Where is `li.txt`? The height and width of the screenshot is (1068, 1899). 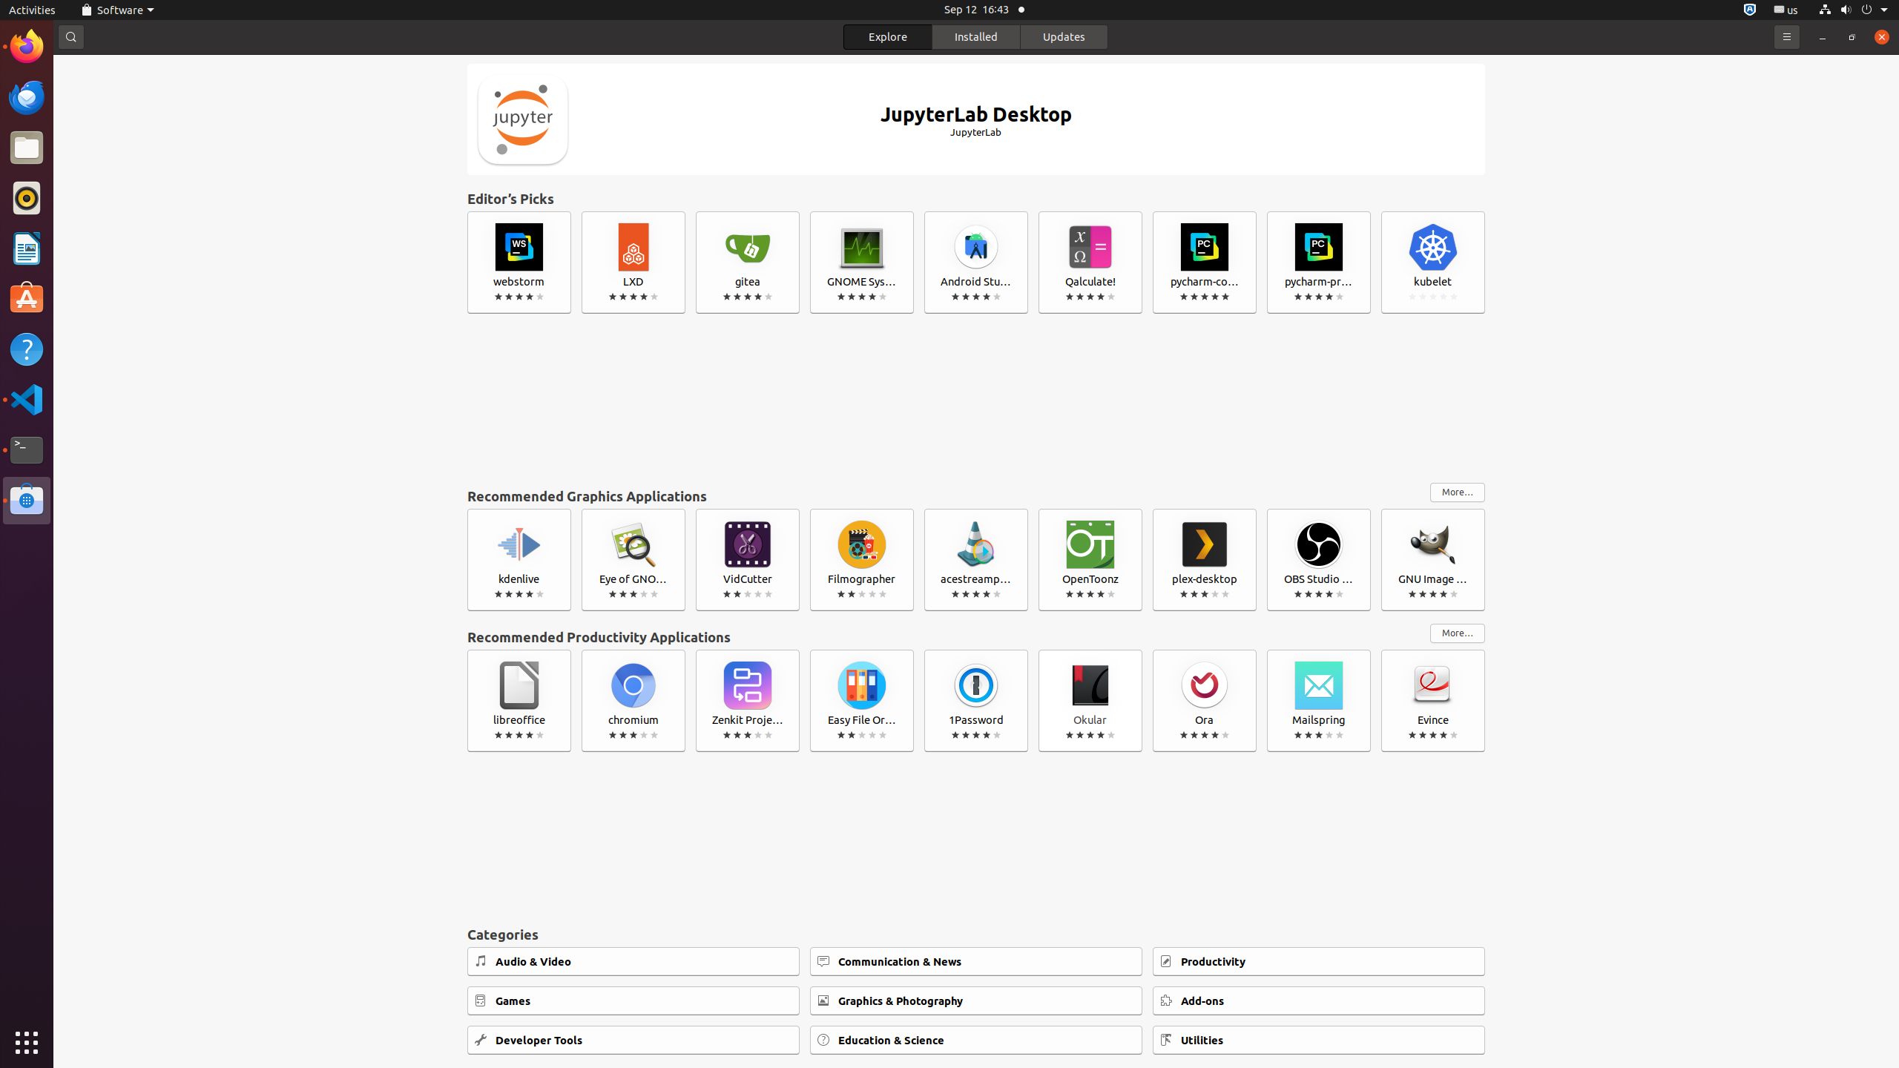
li.txt is located at coordinates (192, 66).